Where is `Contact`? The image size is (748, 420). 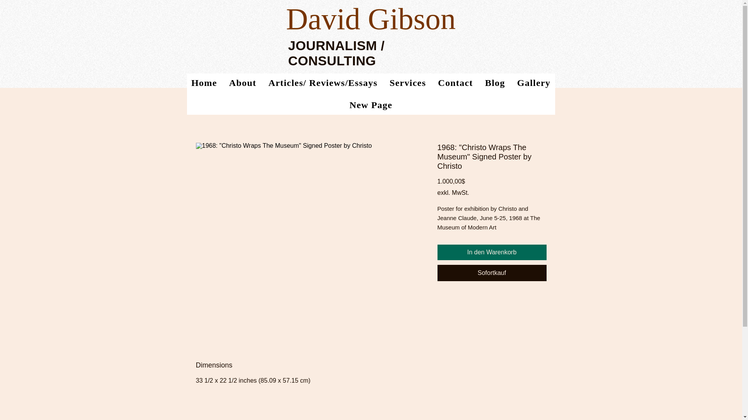
Contact is located at coordinates (456, 83).